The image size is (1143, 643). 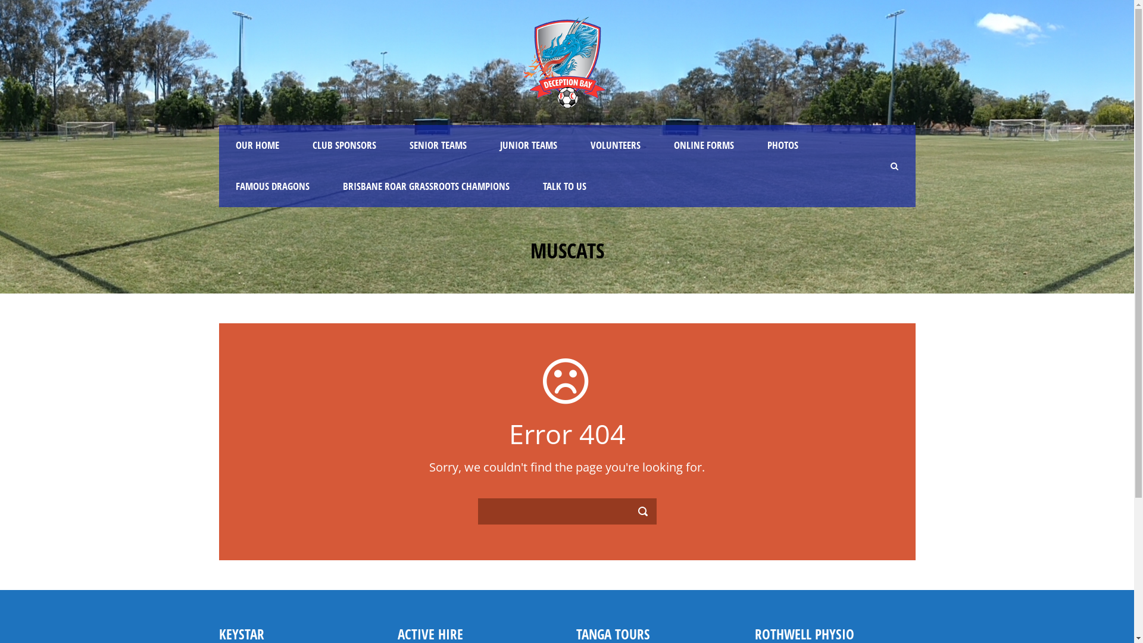 I want to click on BRISBANE ROAR GRASSROOTS CHAMPIONS, so click(x=426, y=187).